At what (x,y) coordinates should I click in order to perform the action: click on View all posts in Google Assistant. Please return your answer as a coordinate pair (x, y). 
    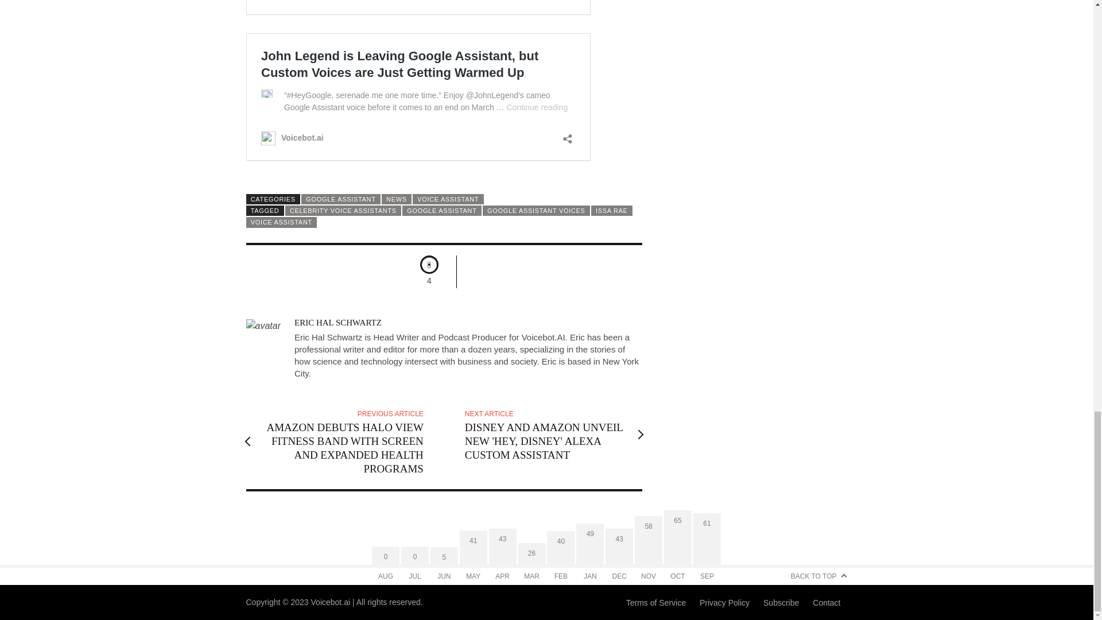
    Looking at the image, I should click on (340, 199).